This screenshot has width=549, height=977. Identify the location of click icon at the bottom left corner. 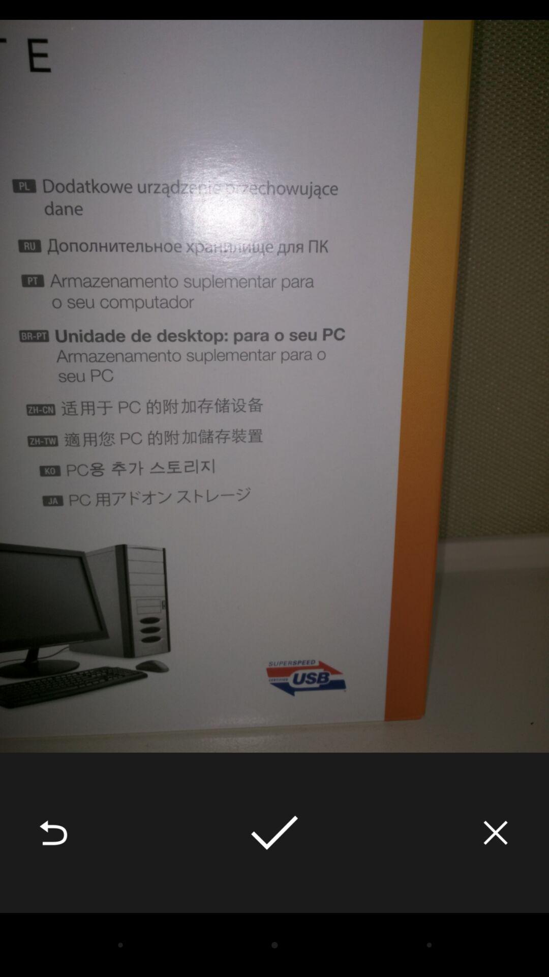
(53, 832).